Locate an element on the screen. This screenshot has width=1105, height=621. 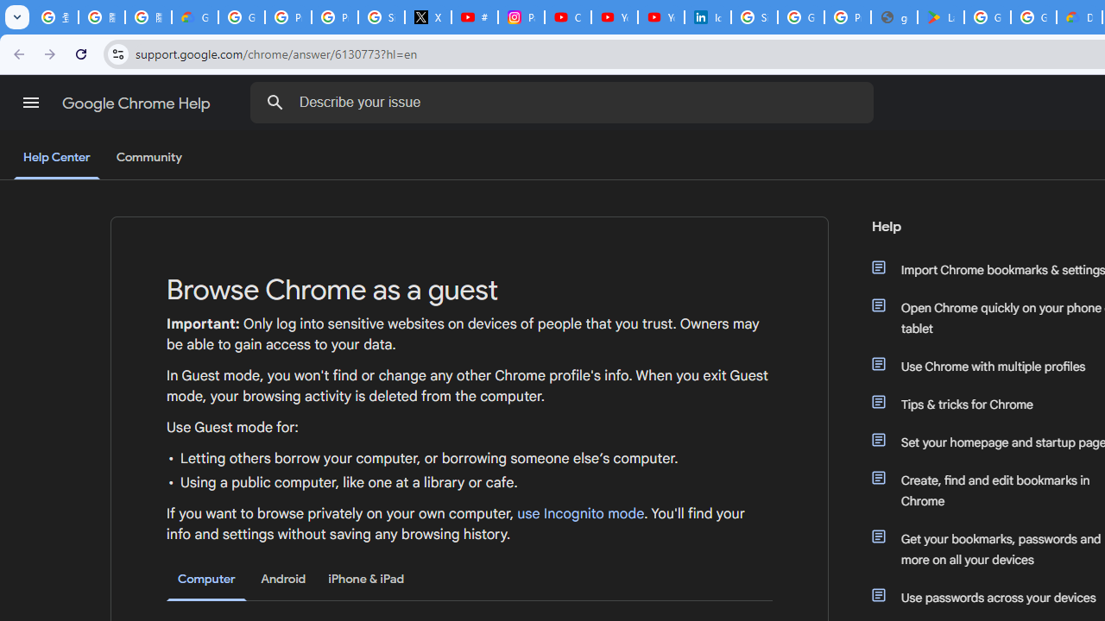
use Incognito mode is located at coordinates (581, 514).